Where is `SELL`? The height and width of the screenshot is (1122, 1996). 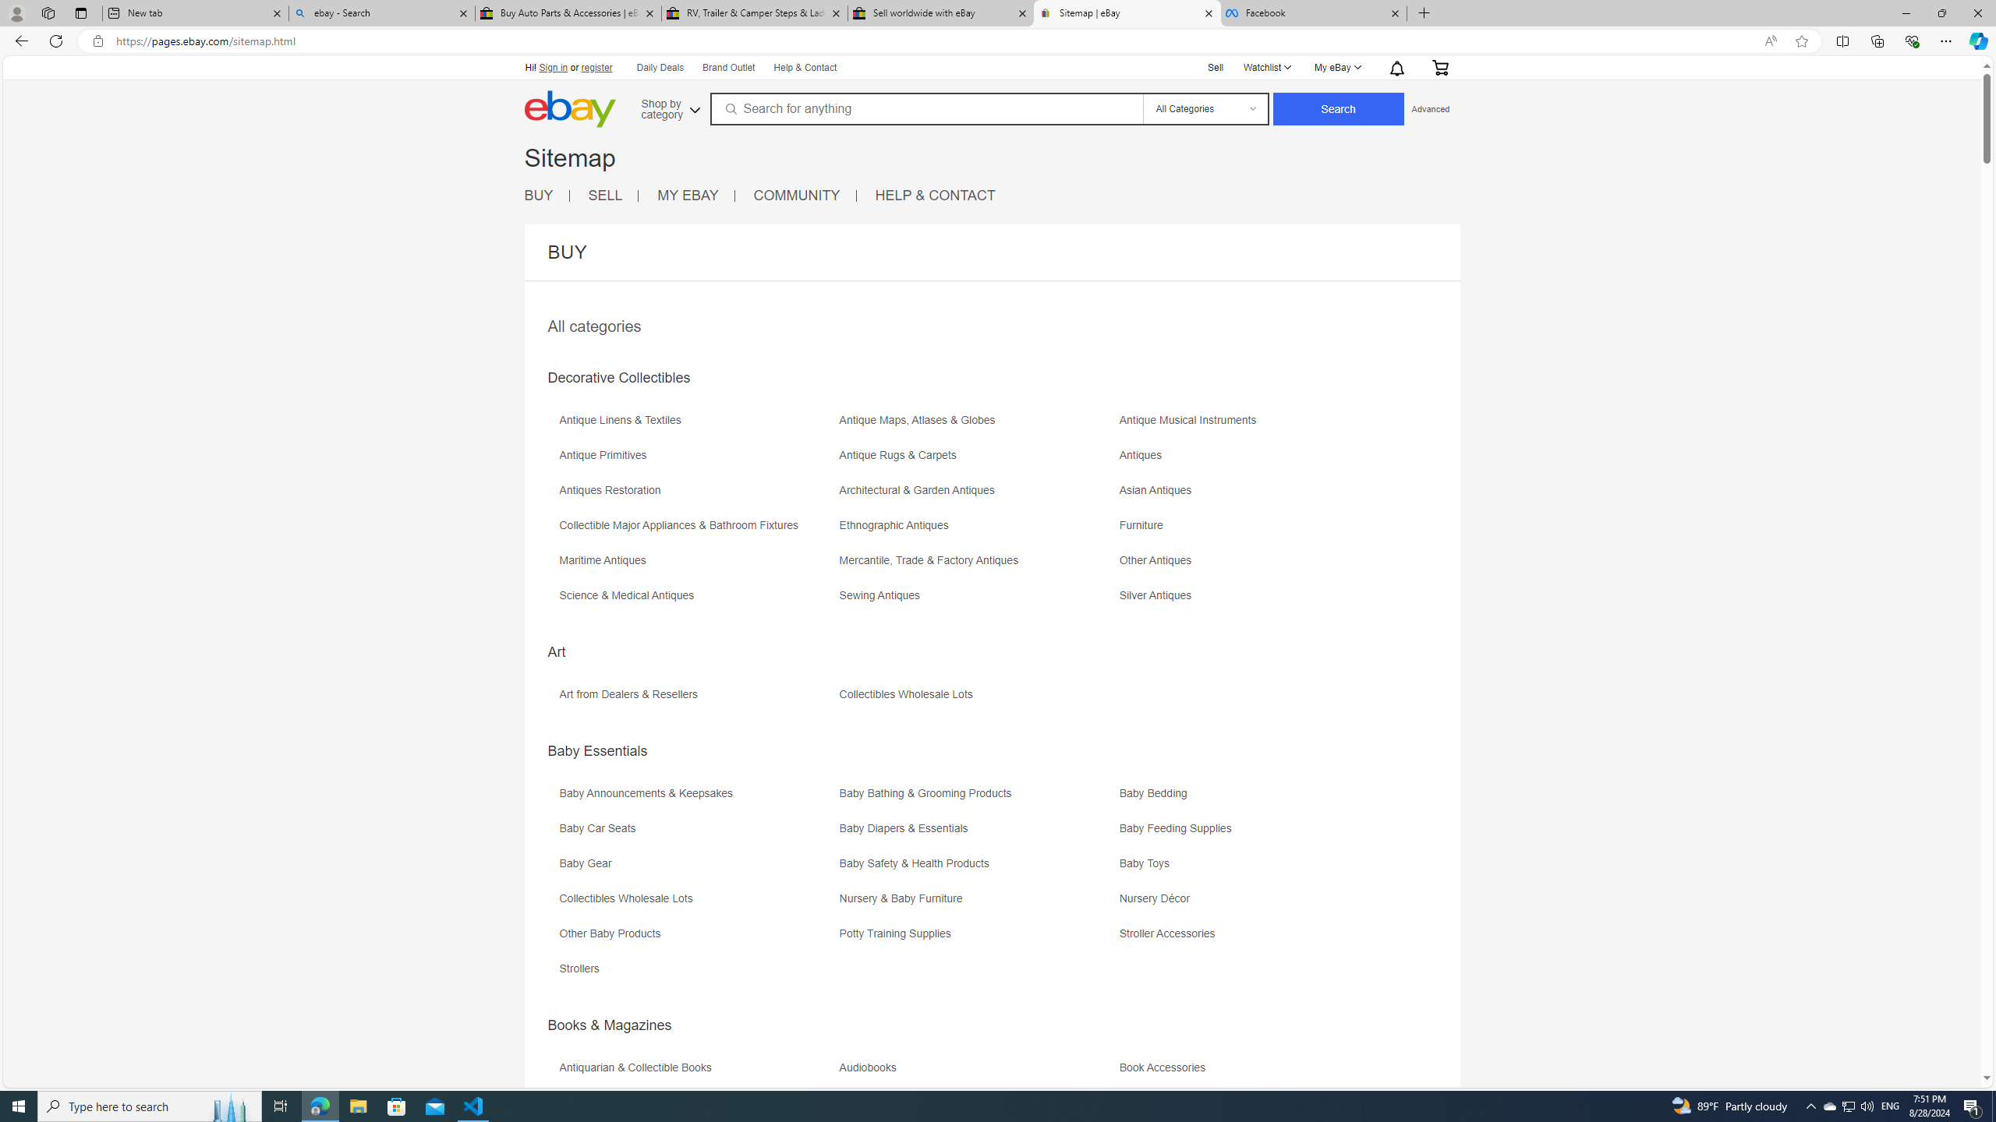 SELL is located at coordinates (614, 196).